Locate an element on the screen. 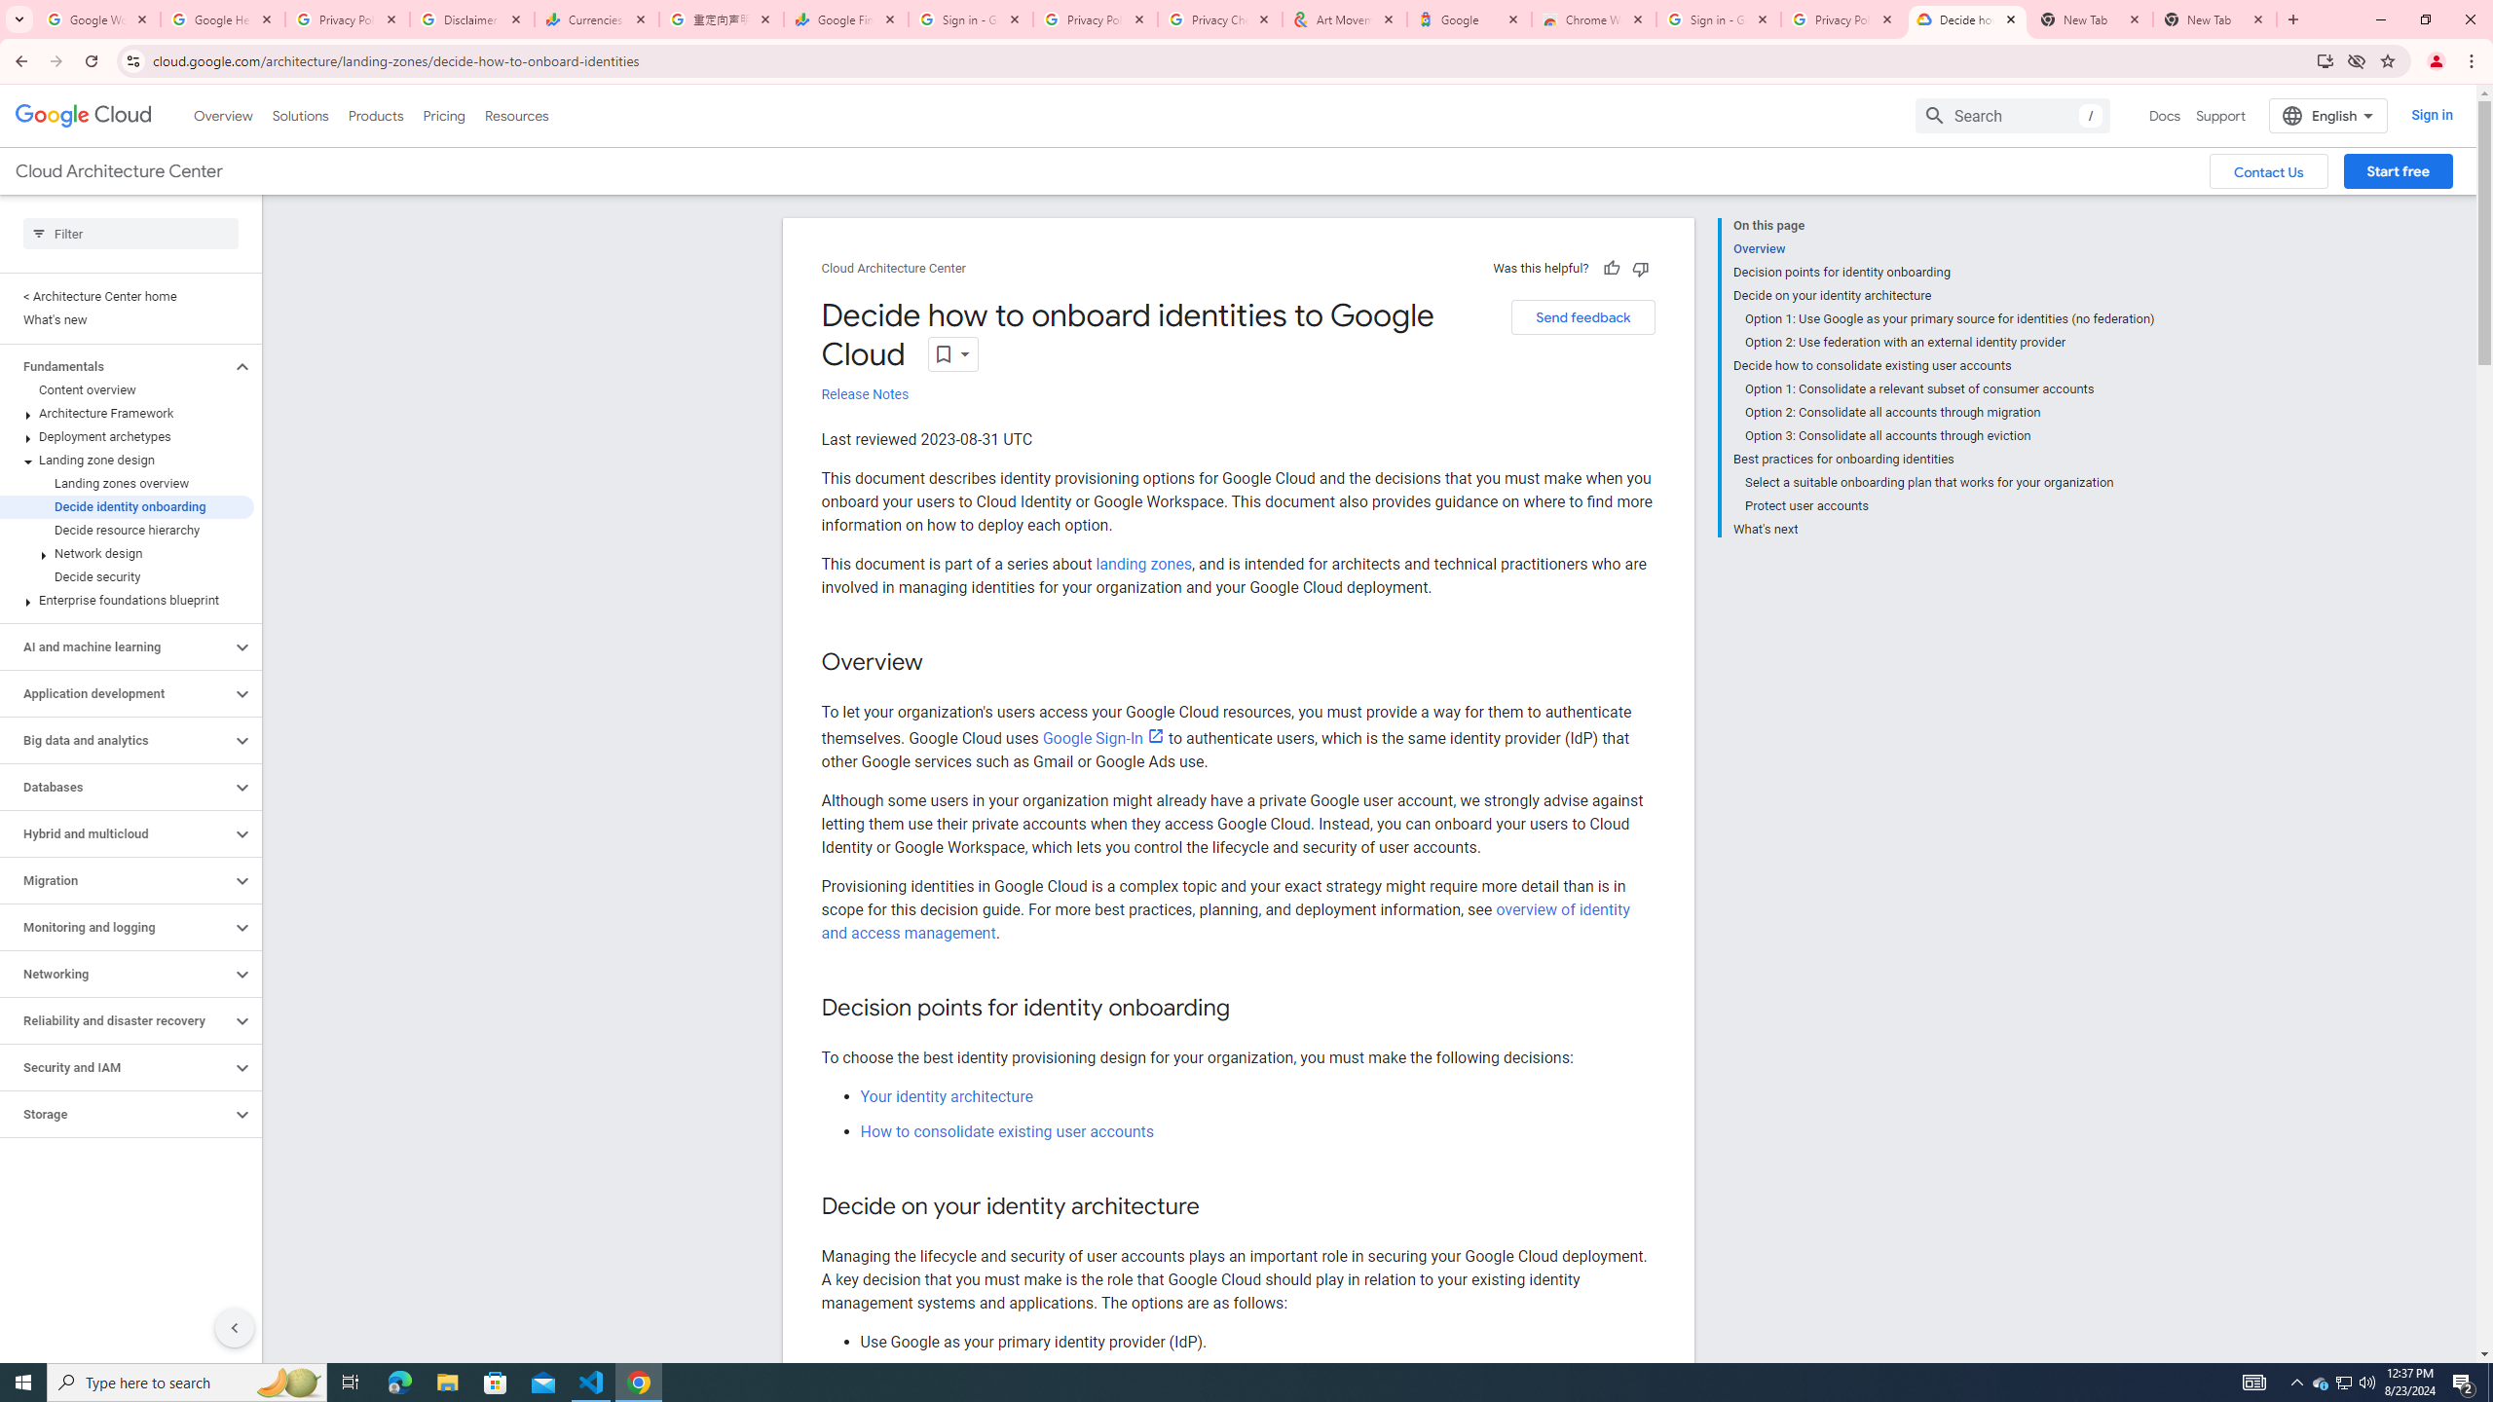  Your identity architecture is located at coordinates (946, 1096).